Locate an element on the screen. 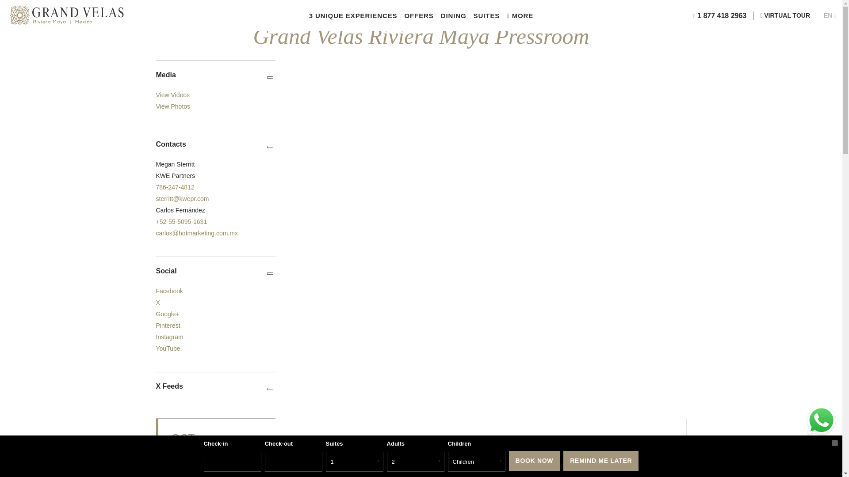 Image resolution: width=849 pixels, height=477 pixels. 786-247-4812 is located at coordinates (175, 187).